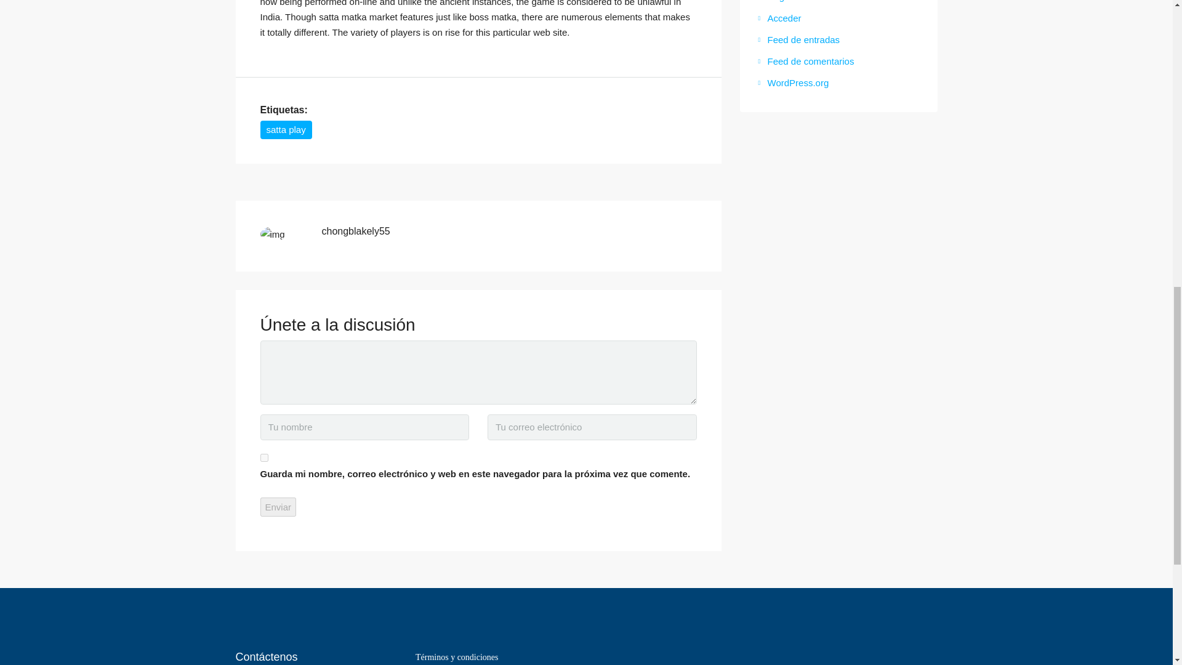 This screenshot has width=1182, height=665. Describe the element at coordinates (286, 129) in the screenshot. I see `satta play` at that location.